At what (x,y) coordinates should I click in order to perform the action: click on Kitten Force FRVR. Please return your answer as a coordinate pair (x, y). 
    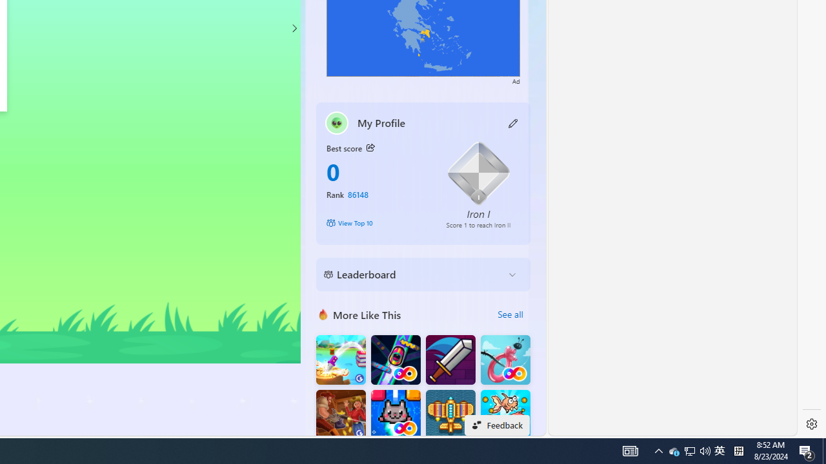
    Looking at the image, I should click on (395, 415).